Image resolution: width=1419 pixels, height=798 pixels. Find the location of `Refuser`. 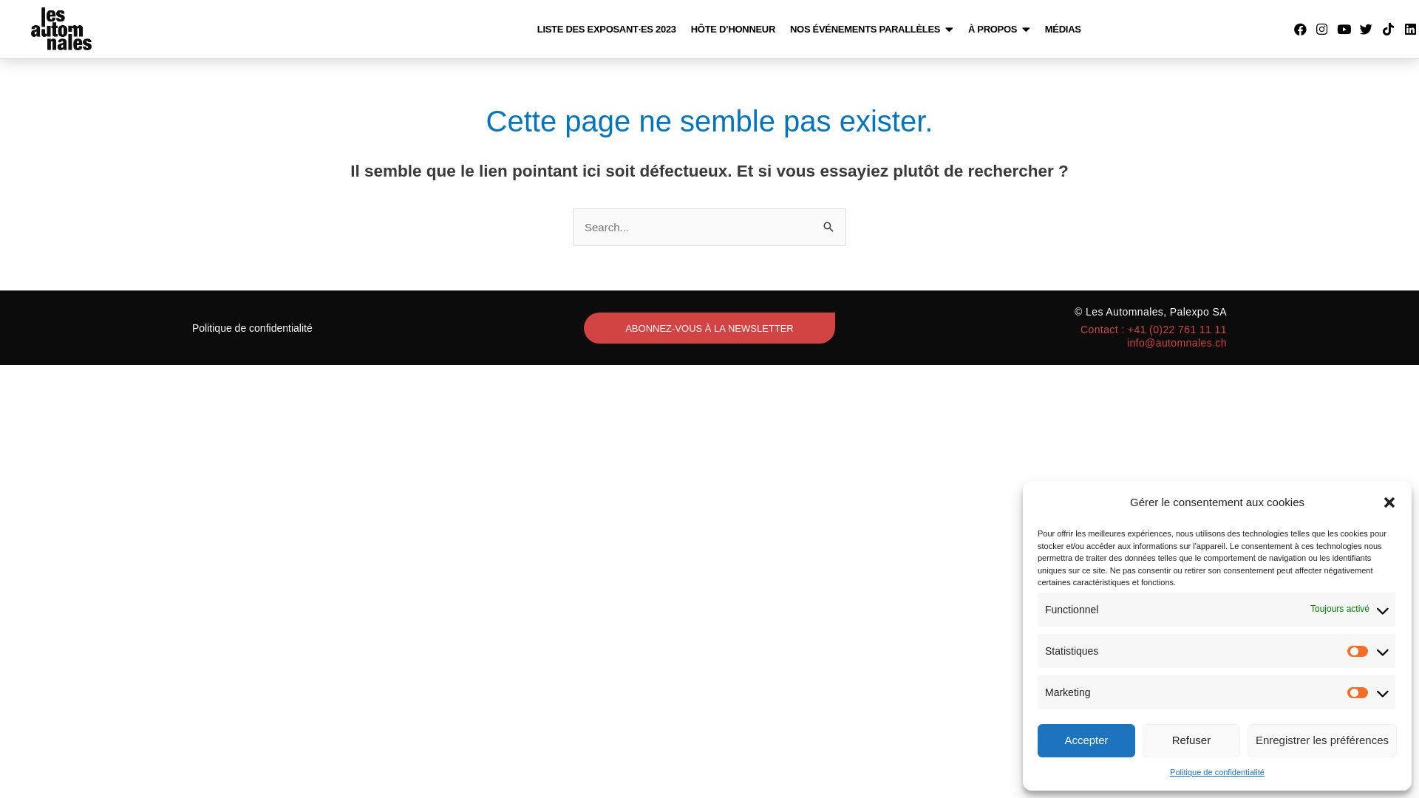

Refuser is located at coordinates (1191, 740).